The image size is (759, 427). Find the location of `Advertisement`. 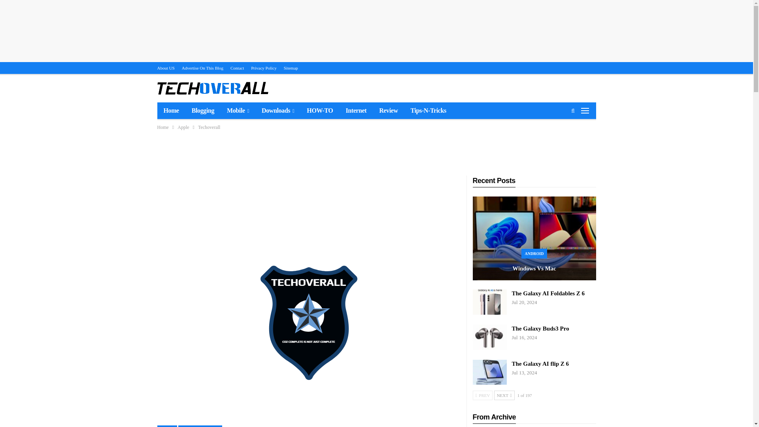

Advertisement is located at coordinates (376, 150).